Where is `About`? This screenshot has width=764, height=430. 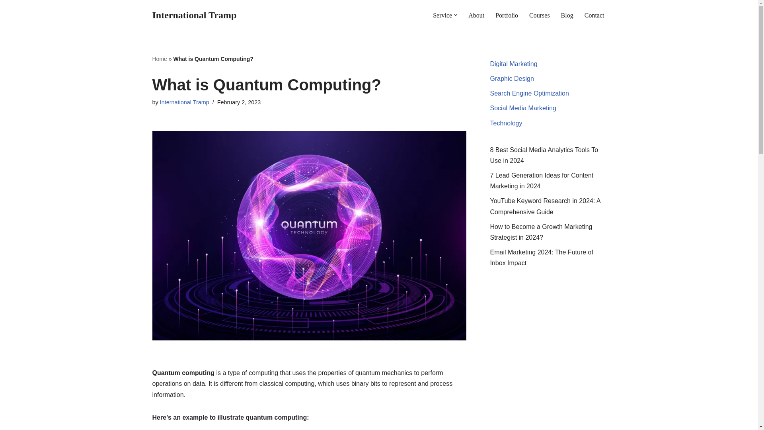 About is located at coordinates (476, 15).